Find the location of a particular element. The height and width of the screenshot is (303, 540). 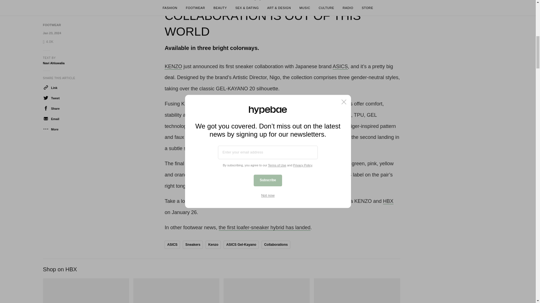

GEL-NIMBUS 9 is located at coordinates (176, 291).